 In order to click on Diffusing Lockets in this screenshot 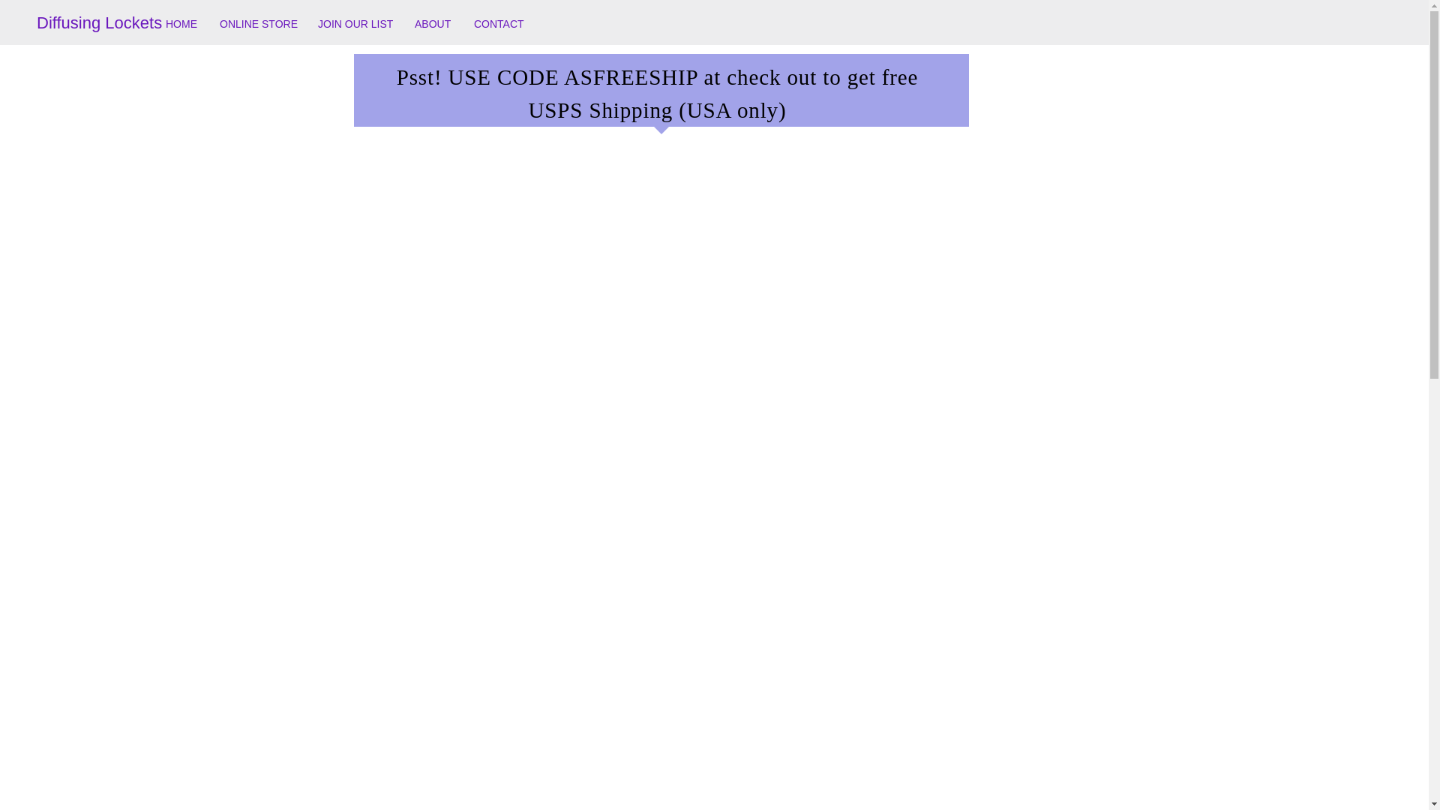, I will do `click(103, 23)`.